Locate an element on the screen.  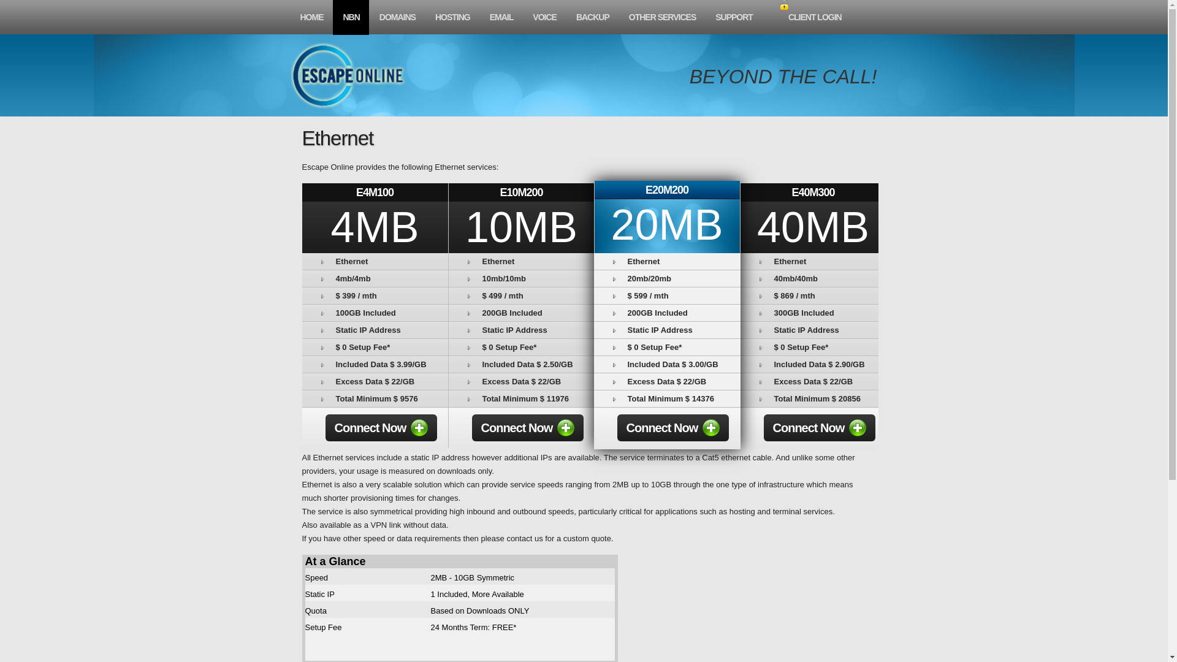
Static IP Address is located at coordinates (813, 330).